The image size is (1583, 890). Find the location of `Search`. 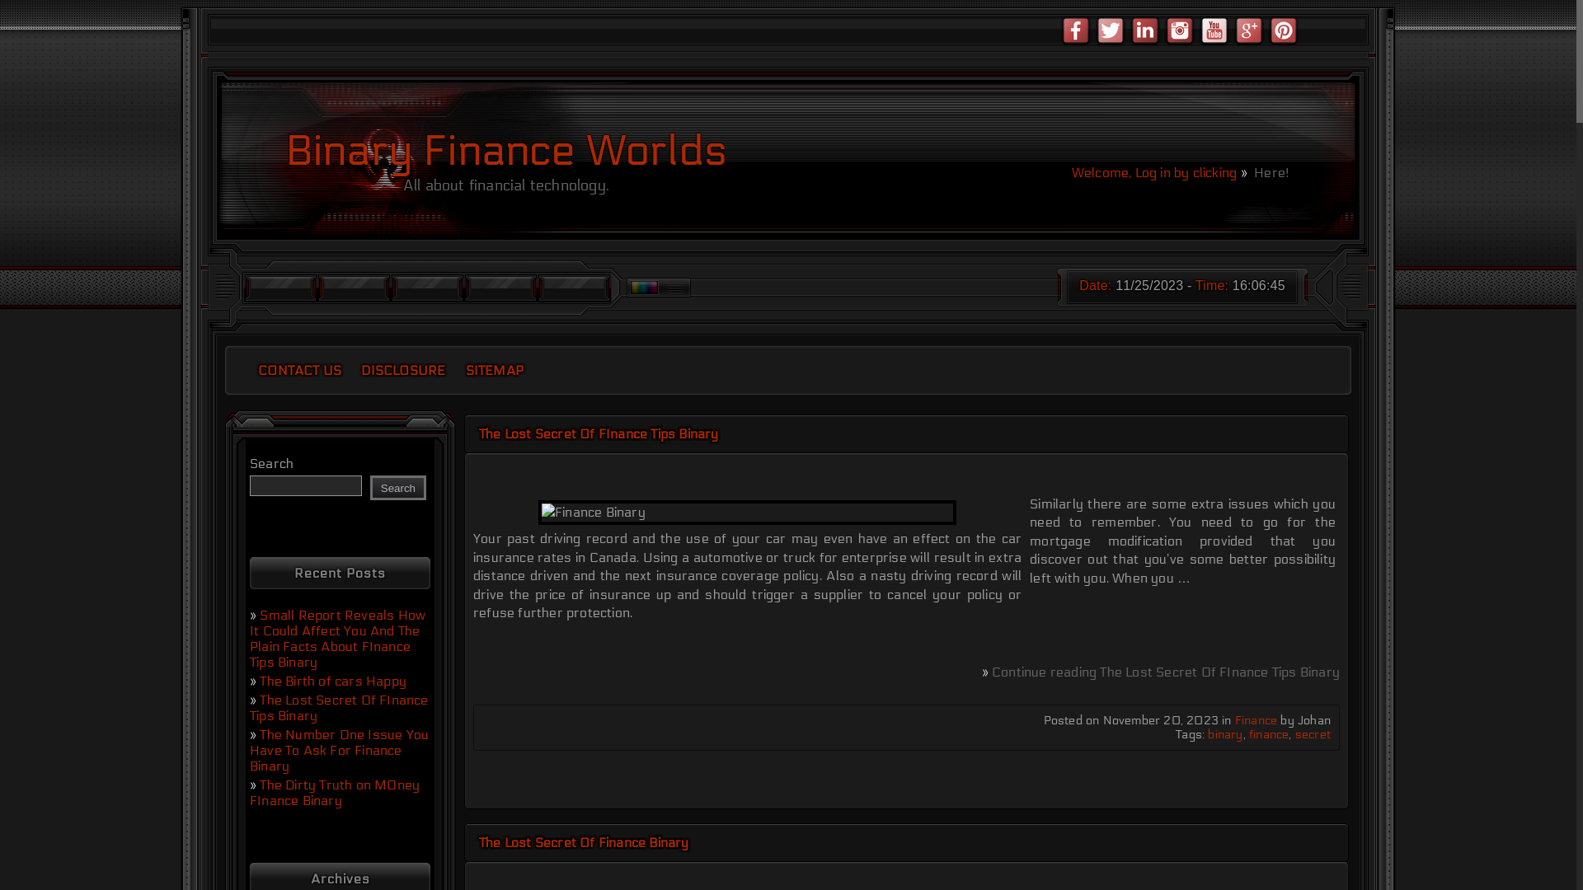

Search is located at coordinates (398, 488).